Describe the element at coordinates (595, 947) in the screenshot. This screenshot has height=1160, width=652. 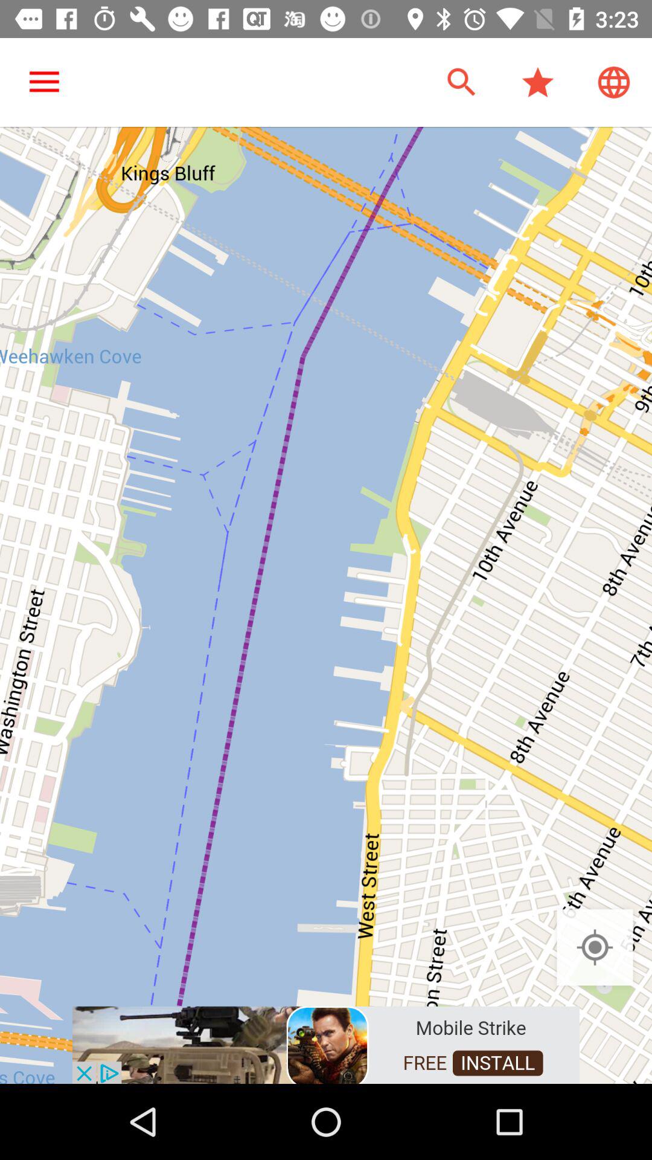
I see `open icon at the bottom right corner` at that location.